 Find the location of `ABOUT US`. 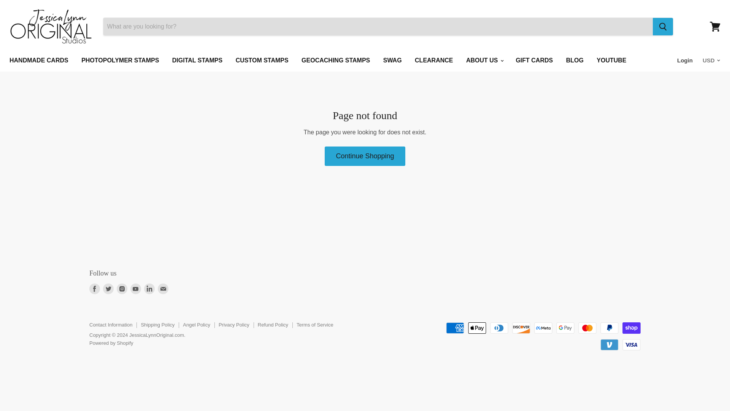

ABOUT US is located at coordinates (484, 61).